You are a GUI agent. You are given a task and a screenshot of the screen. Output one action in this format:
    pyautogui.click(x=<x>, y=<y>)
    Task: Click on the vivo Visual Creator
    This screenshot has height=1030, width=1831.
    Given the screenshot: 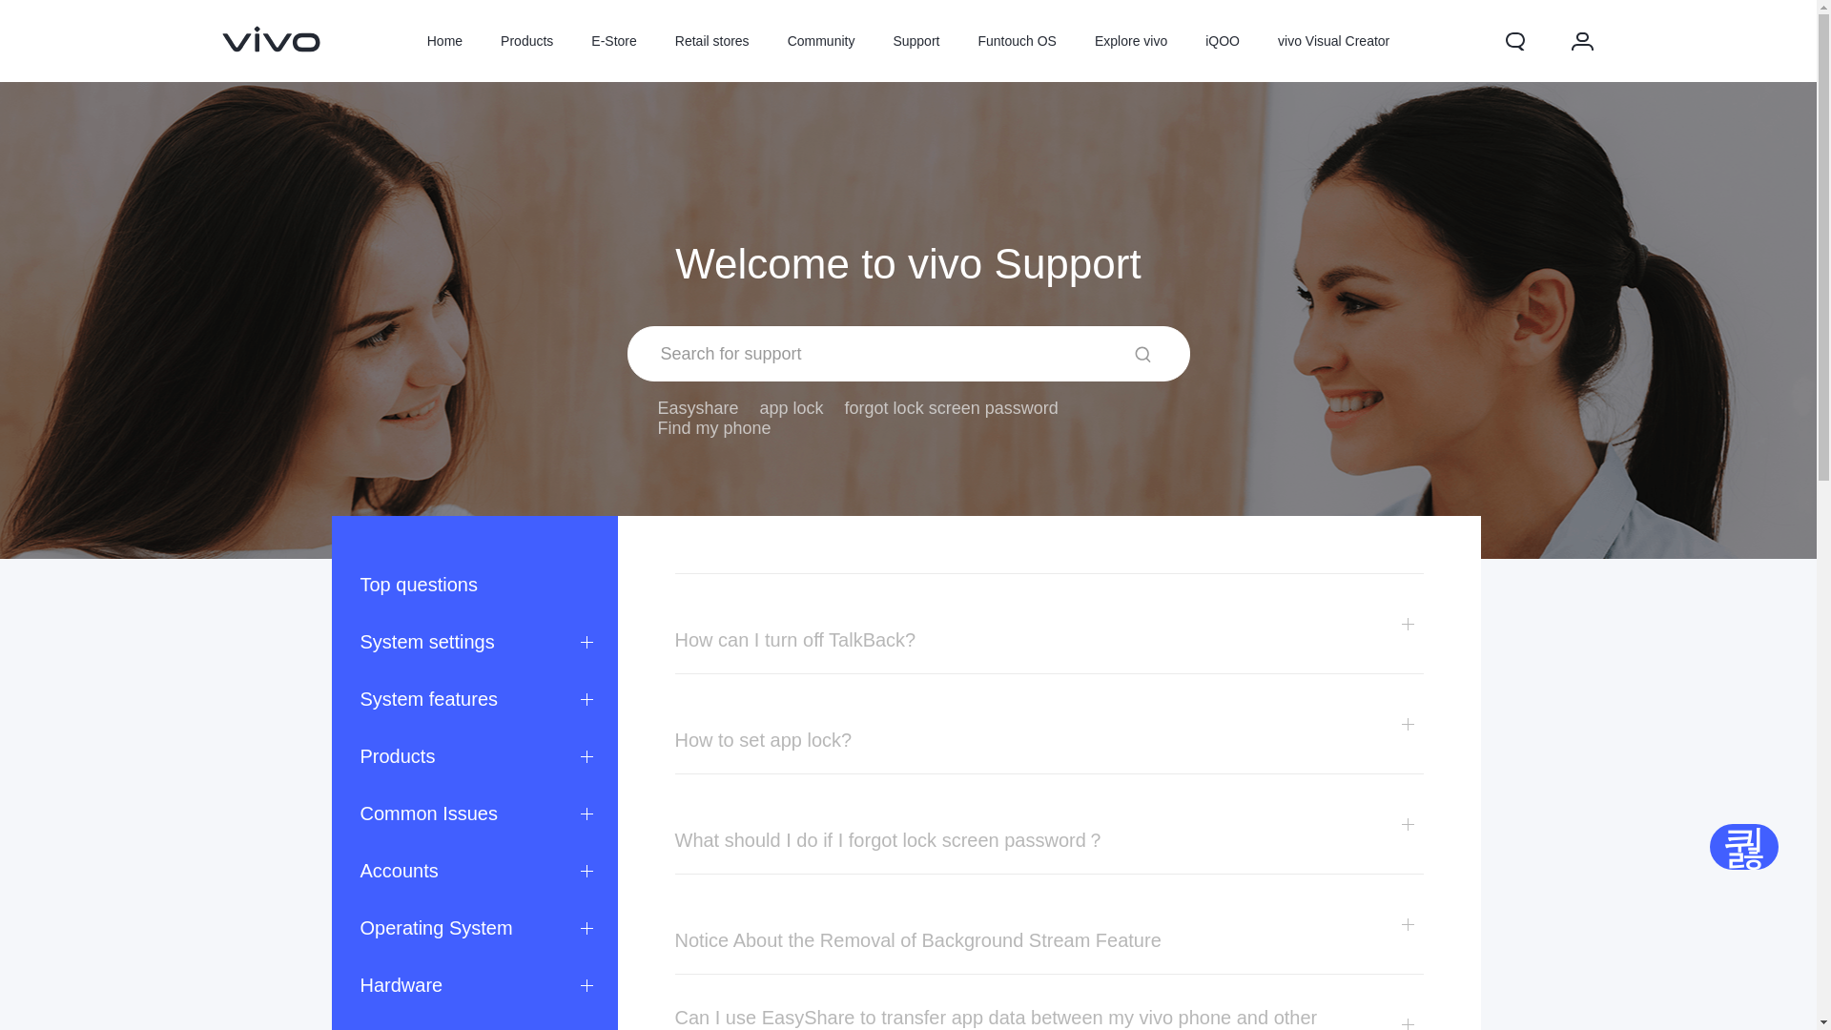 What is the action you would take?
    pyautogui.click(x=1333, y=41)
    